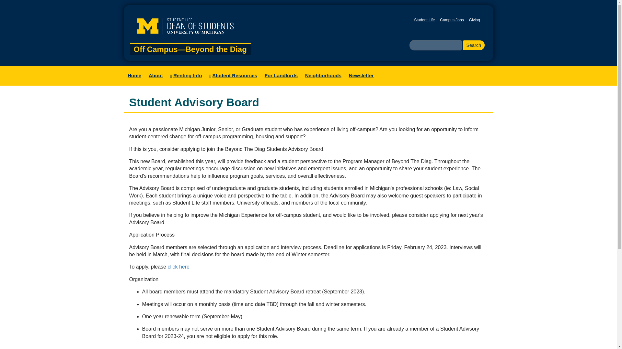  What do you see at coordinates (474, 20) in the screenshot?
I see `Giving` at bounding box center [474, 20].